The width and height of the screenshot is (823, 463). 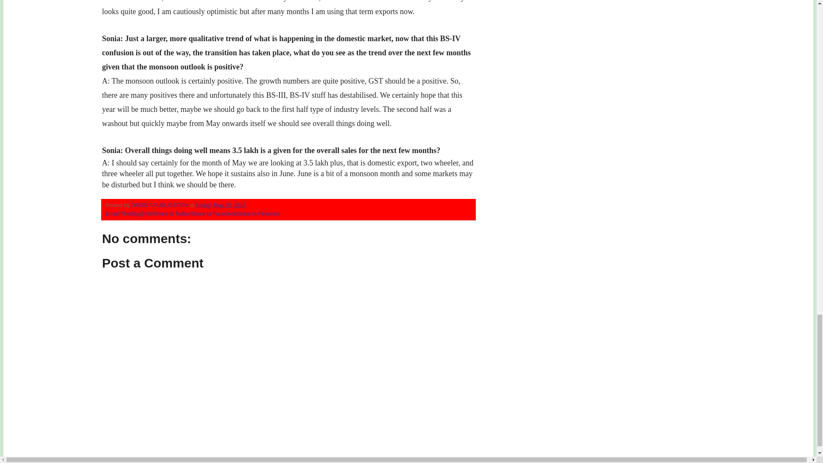 What do you see at coordinates (160, 205) in the screenshot?
I see `ORIENT PUBLICATION` at bounding box center [160, 205].